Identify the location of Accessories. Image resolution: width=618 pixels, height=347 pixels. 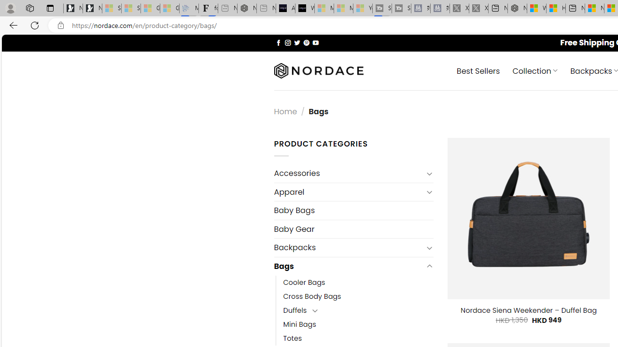
(349, 173).